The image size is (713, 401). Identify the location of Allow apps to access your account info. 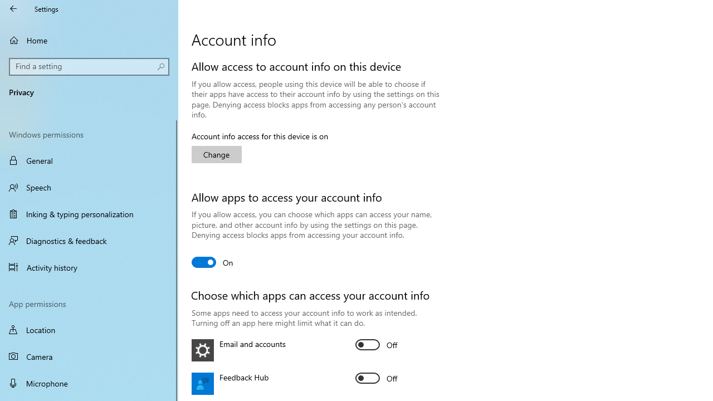
(213, 262).